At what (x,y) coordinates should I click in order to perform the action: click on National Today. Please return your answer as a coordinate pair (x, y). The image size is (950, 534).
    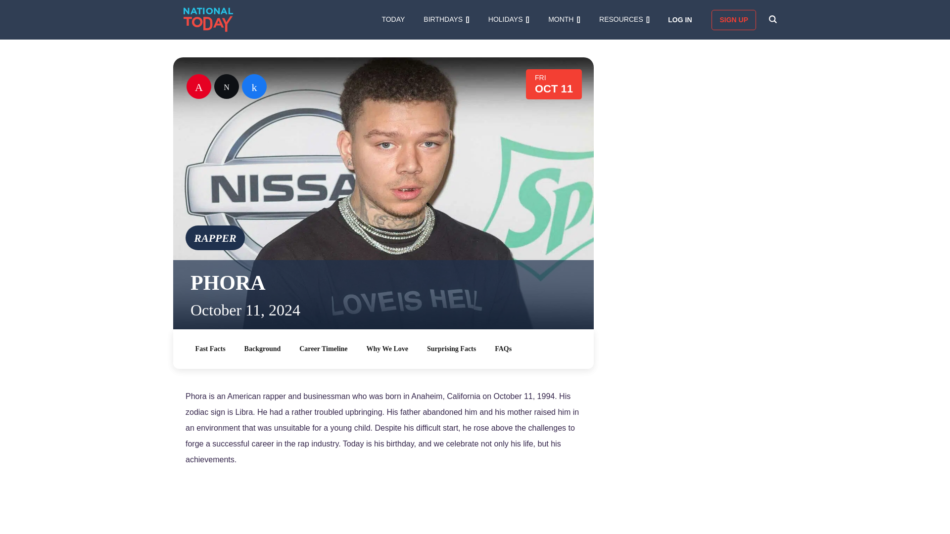
    Looking at the image, I should click on (208, 20).